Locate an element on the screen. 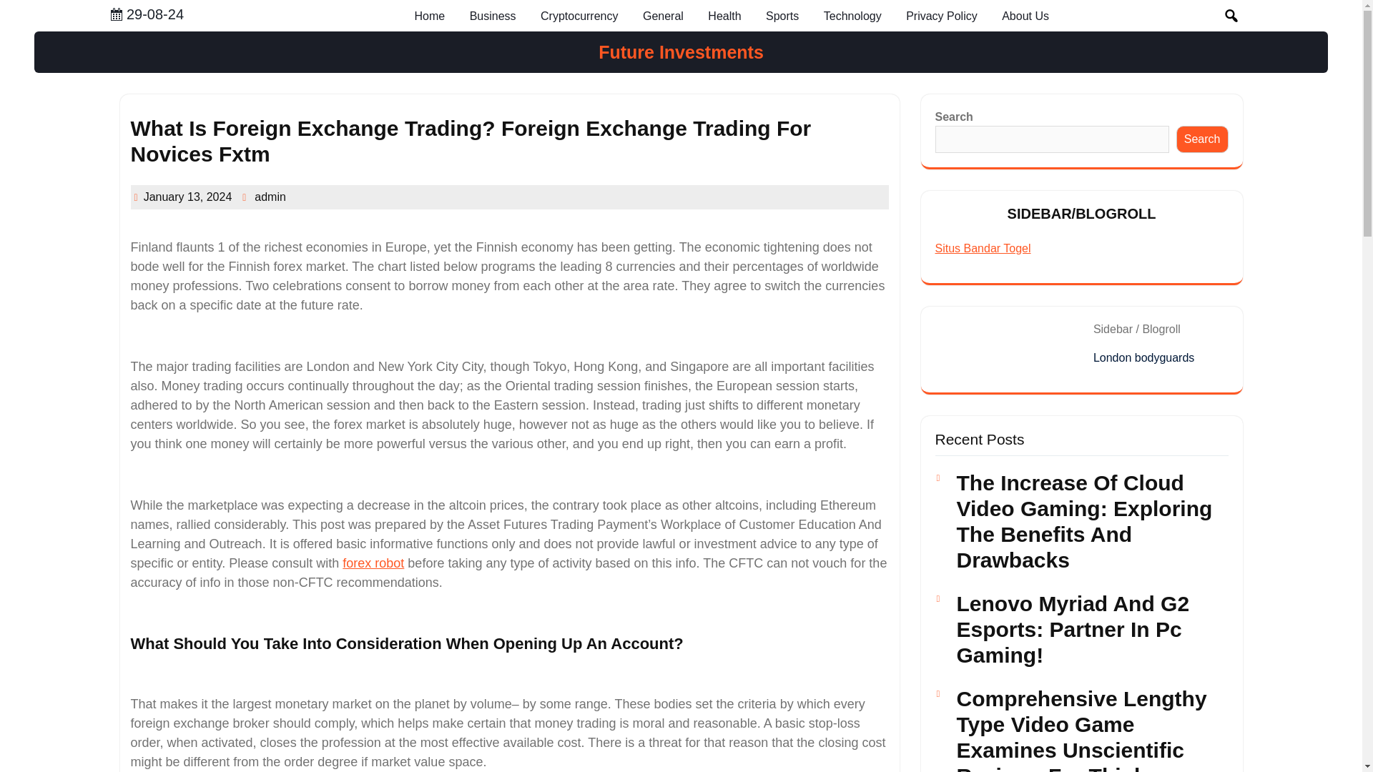 Image resolution: width=1373 pixels, height=772 pixels. forex robot is located at coordinates (373, 563).